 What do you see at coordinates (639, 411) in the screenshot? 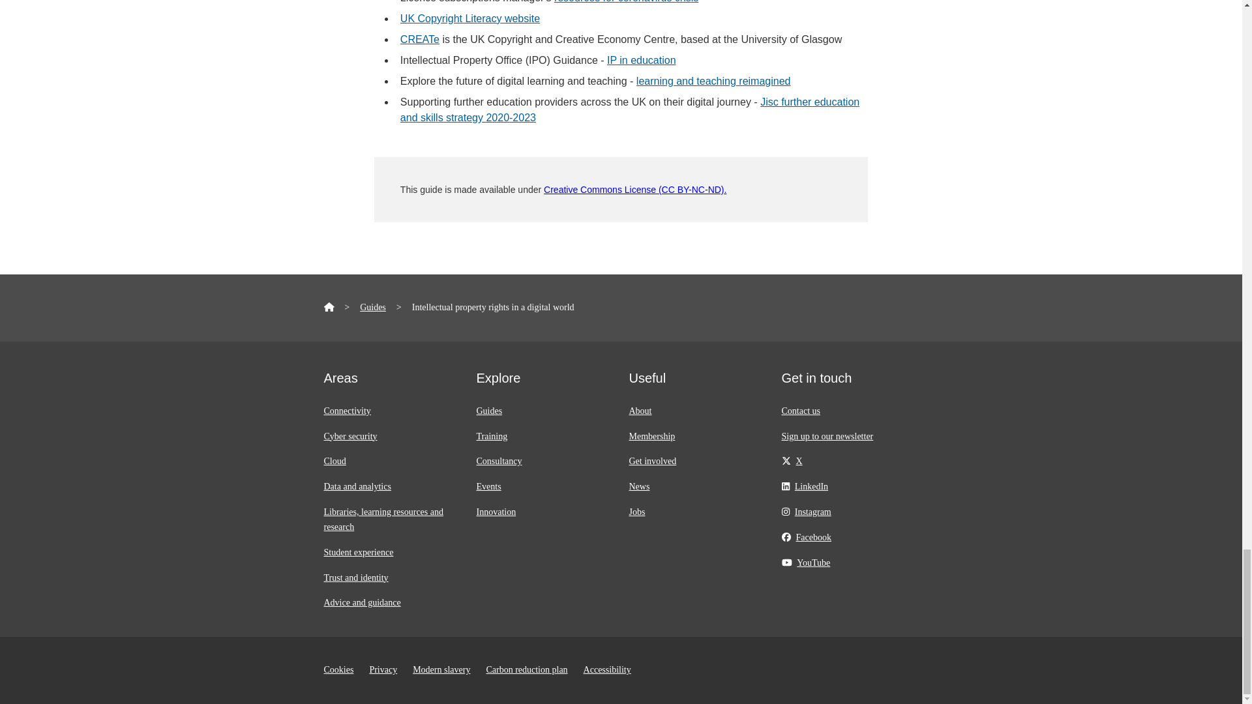
I see `About` at bounding box center [639, 411].